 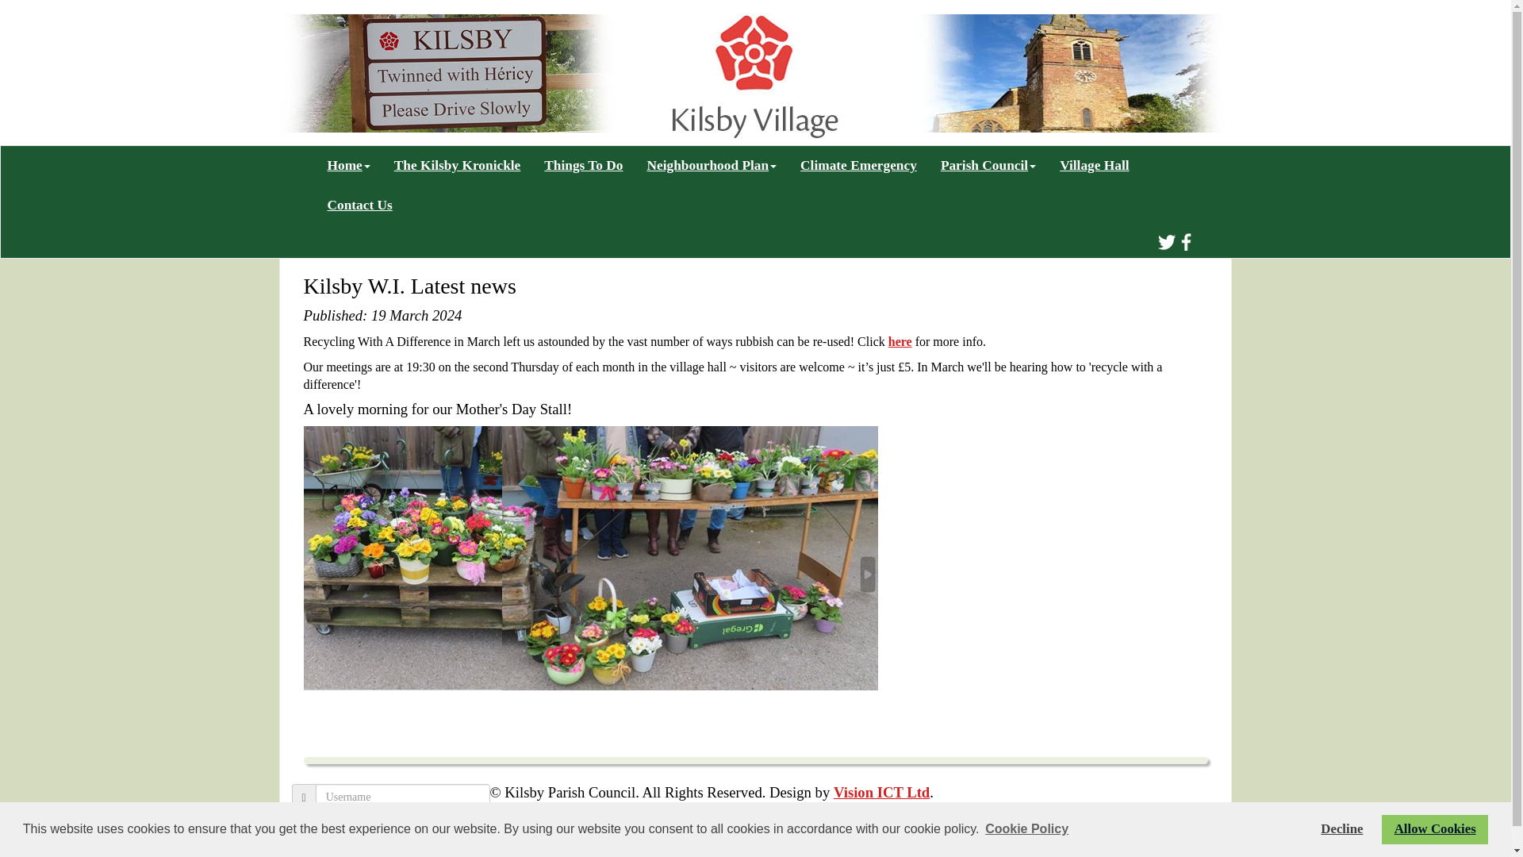 What do you see at coordinates (880, 792) in the screenshot?
I see `Vision ICT Ltd` at bounding box center [880, 792].